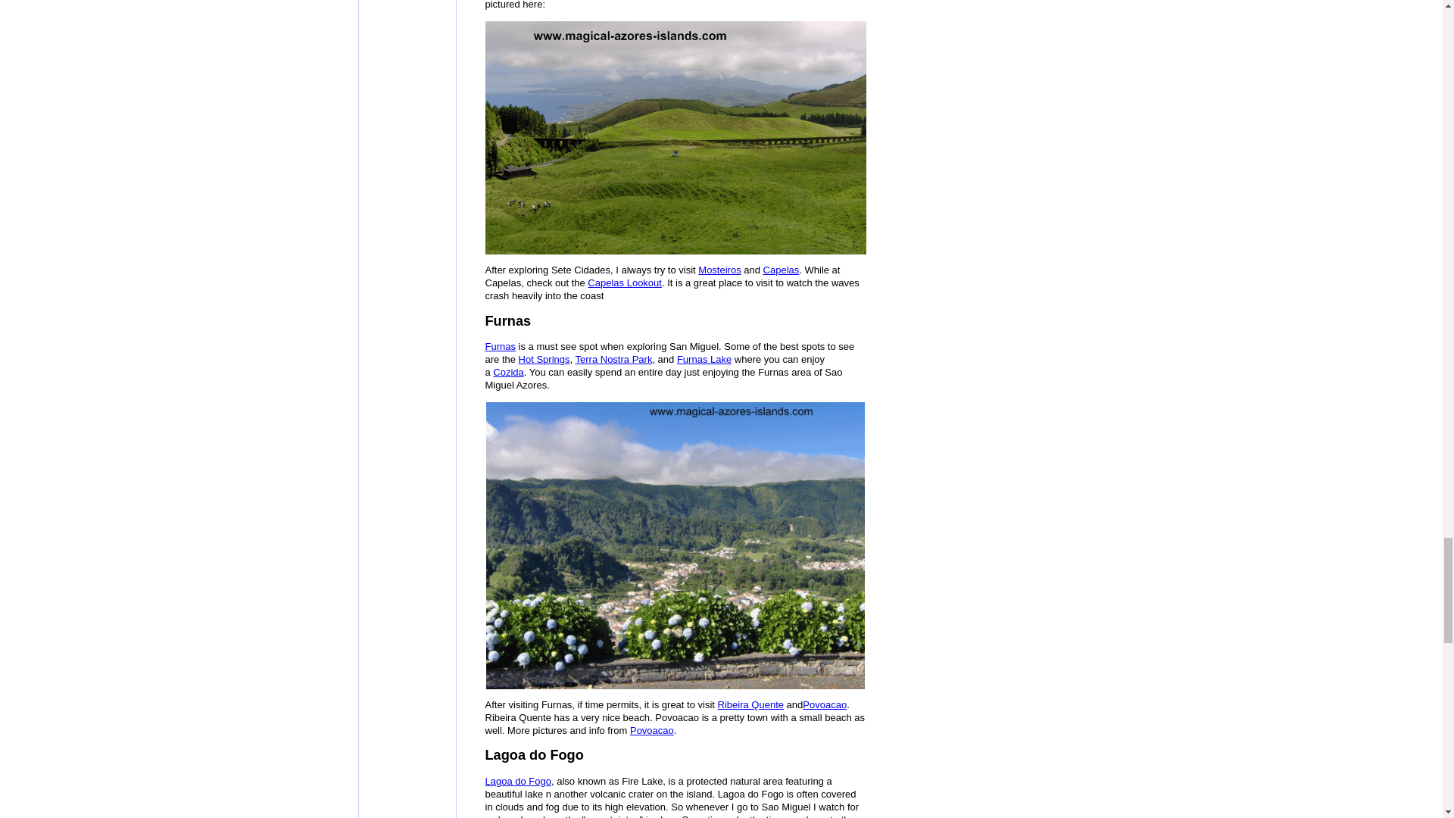 This screenshot has width=1454, height=818. Describe the element at coordinates (544, 359) in the screenshot. I see `Hot Springs` at that location.